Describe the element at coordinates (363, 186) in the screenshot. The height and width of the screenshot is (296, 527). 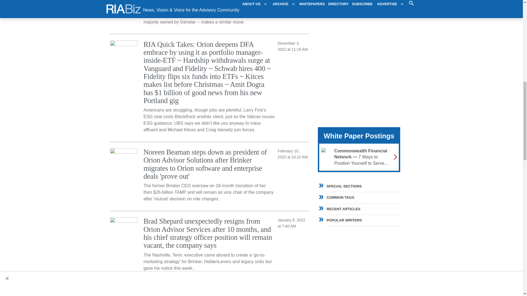
I see `SPECIAL SECTIONS` at that location.